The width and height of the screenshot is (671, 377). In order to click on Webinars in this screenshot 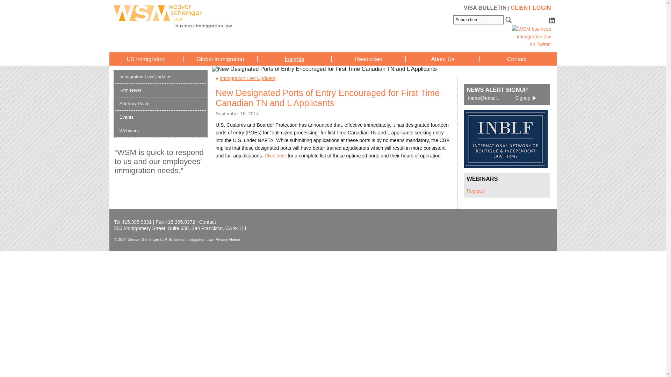, I will do `click(129, 131)`.